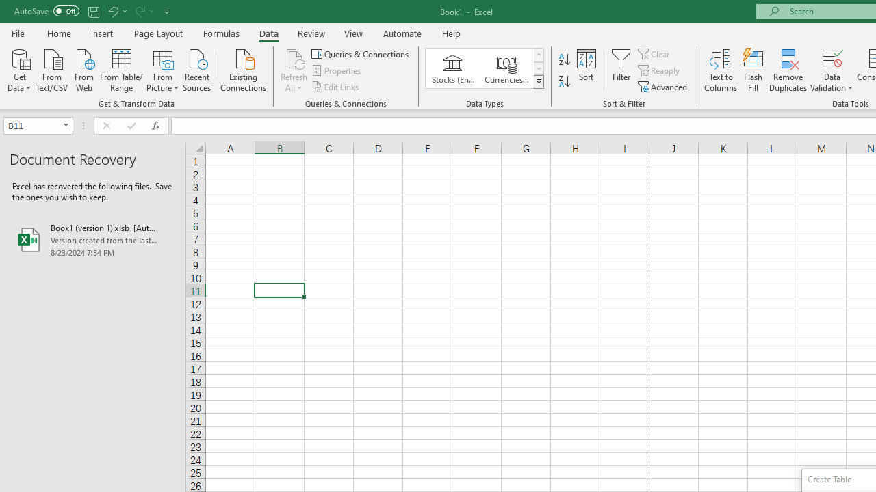 The height and width of the screenshot is (492, 876). What do you see at coordinates (116, 11) in the screenshot?
I see `Undo` at bounding box center [116, 11].